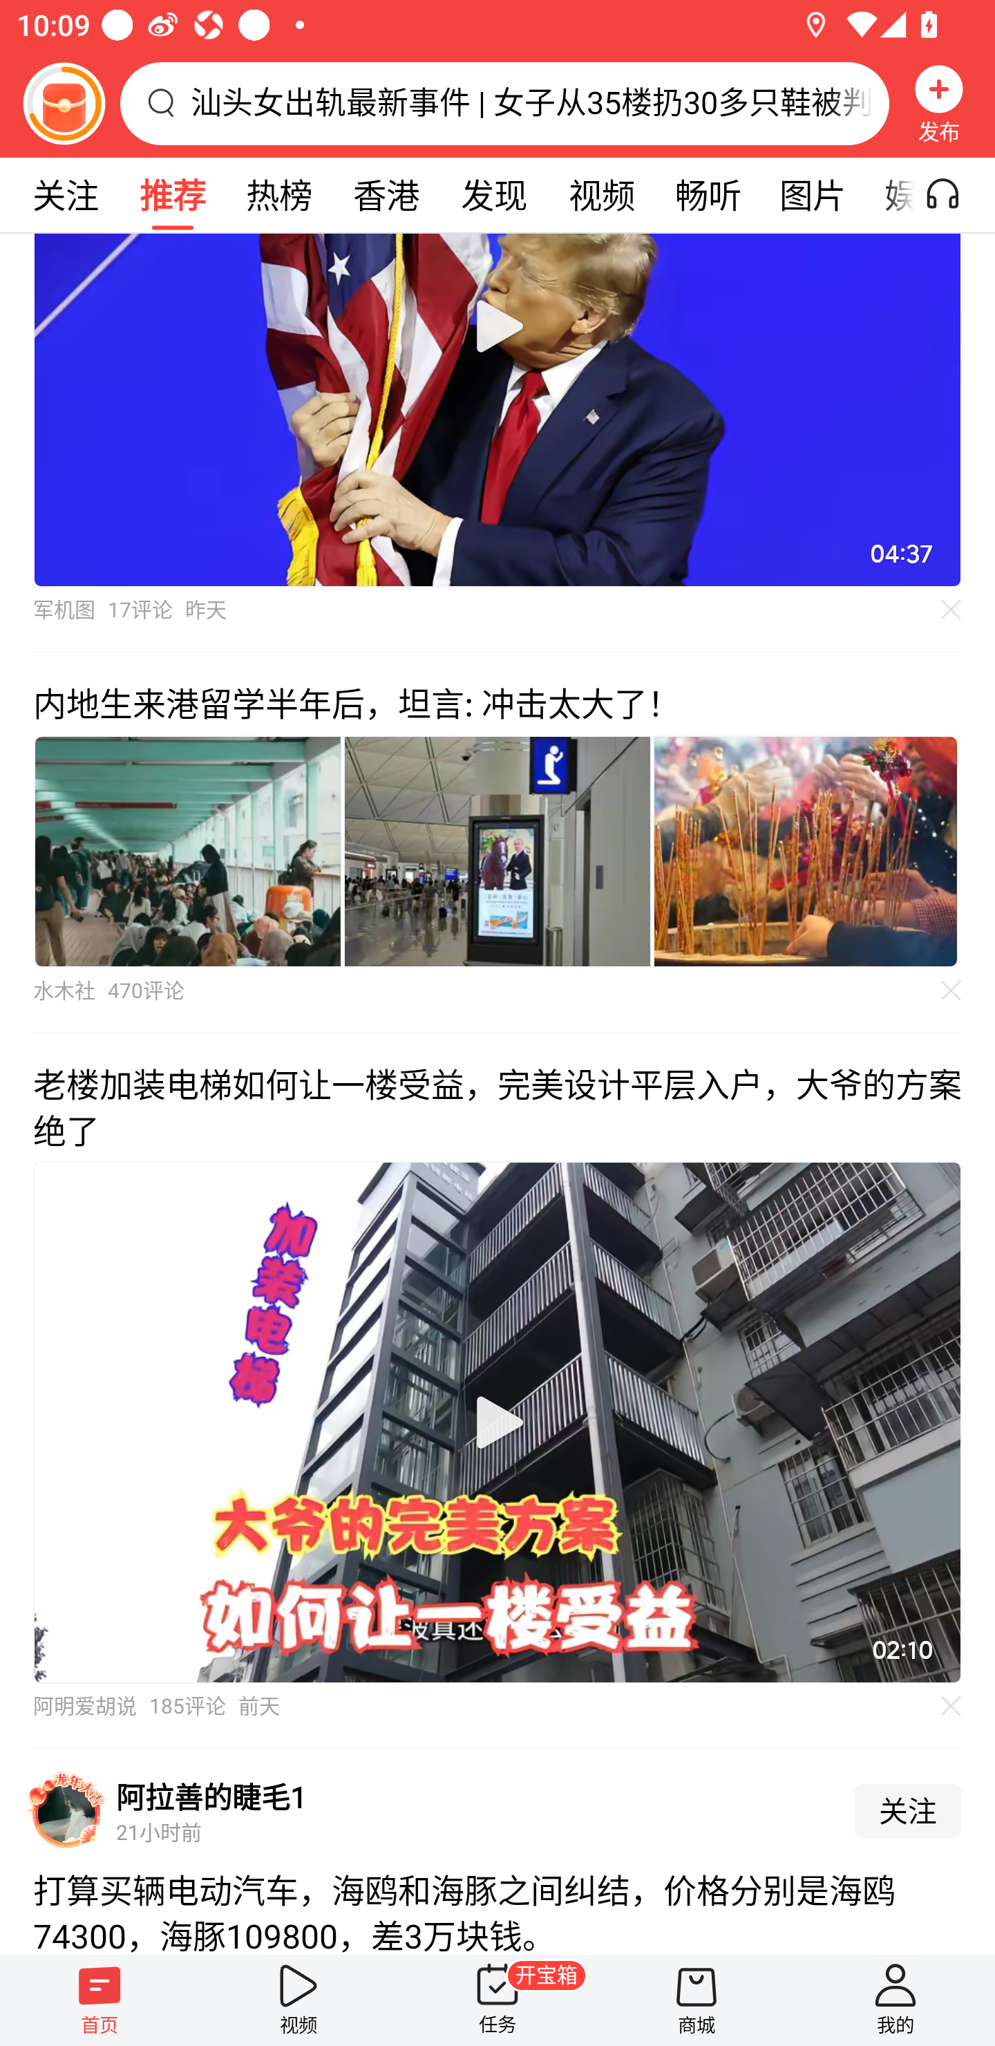 The width and height of the screenshot is (995, 2046). I want to click on 不感兴趣, so click(951, 610).